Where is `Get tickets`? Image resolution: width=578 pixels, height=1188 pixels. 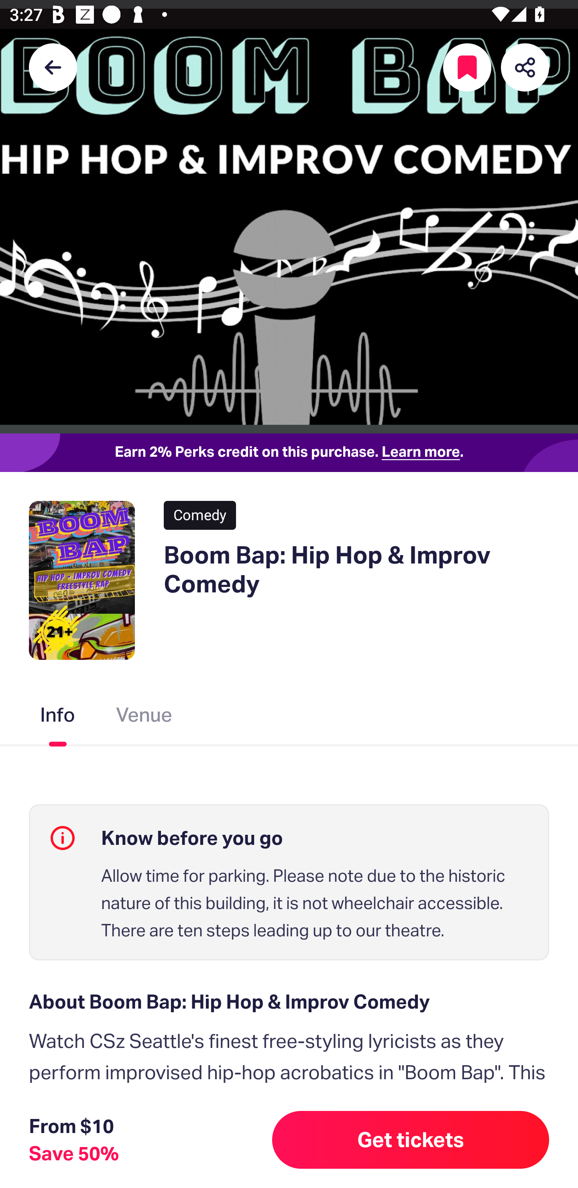
Get tickets is located at coordinates (411, 1140).